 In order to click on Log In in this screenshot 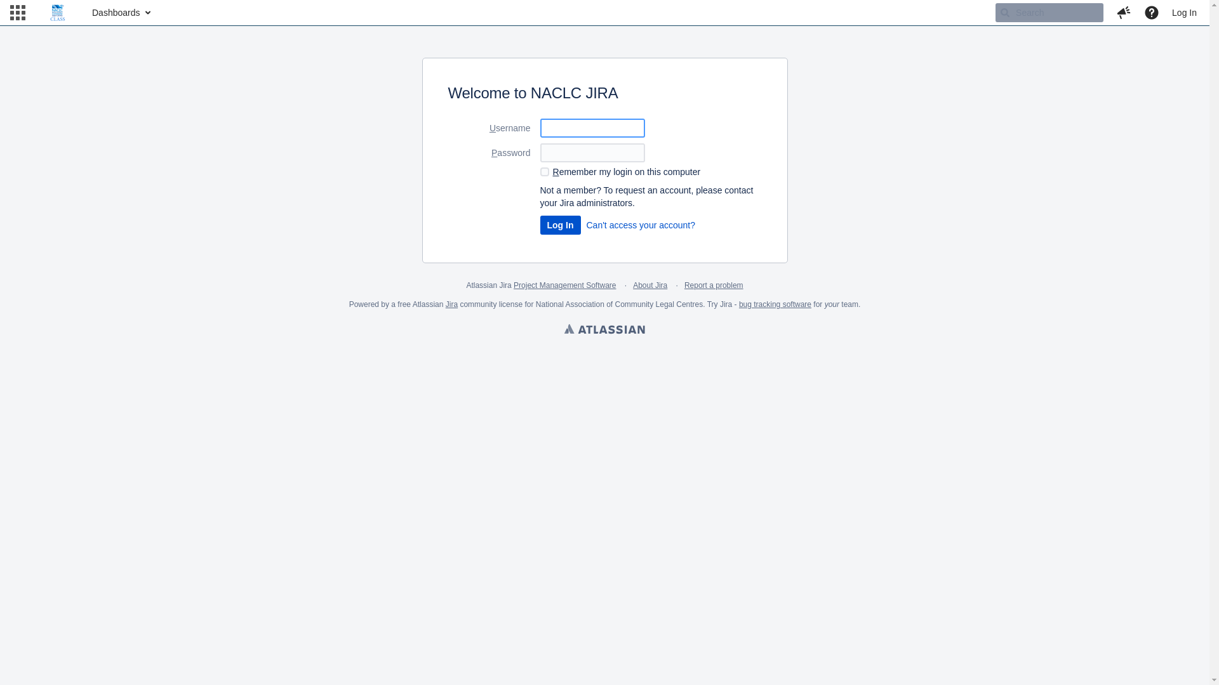, I will do `click(1185, 13)`.